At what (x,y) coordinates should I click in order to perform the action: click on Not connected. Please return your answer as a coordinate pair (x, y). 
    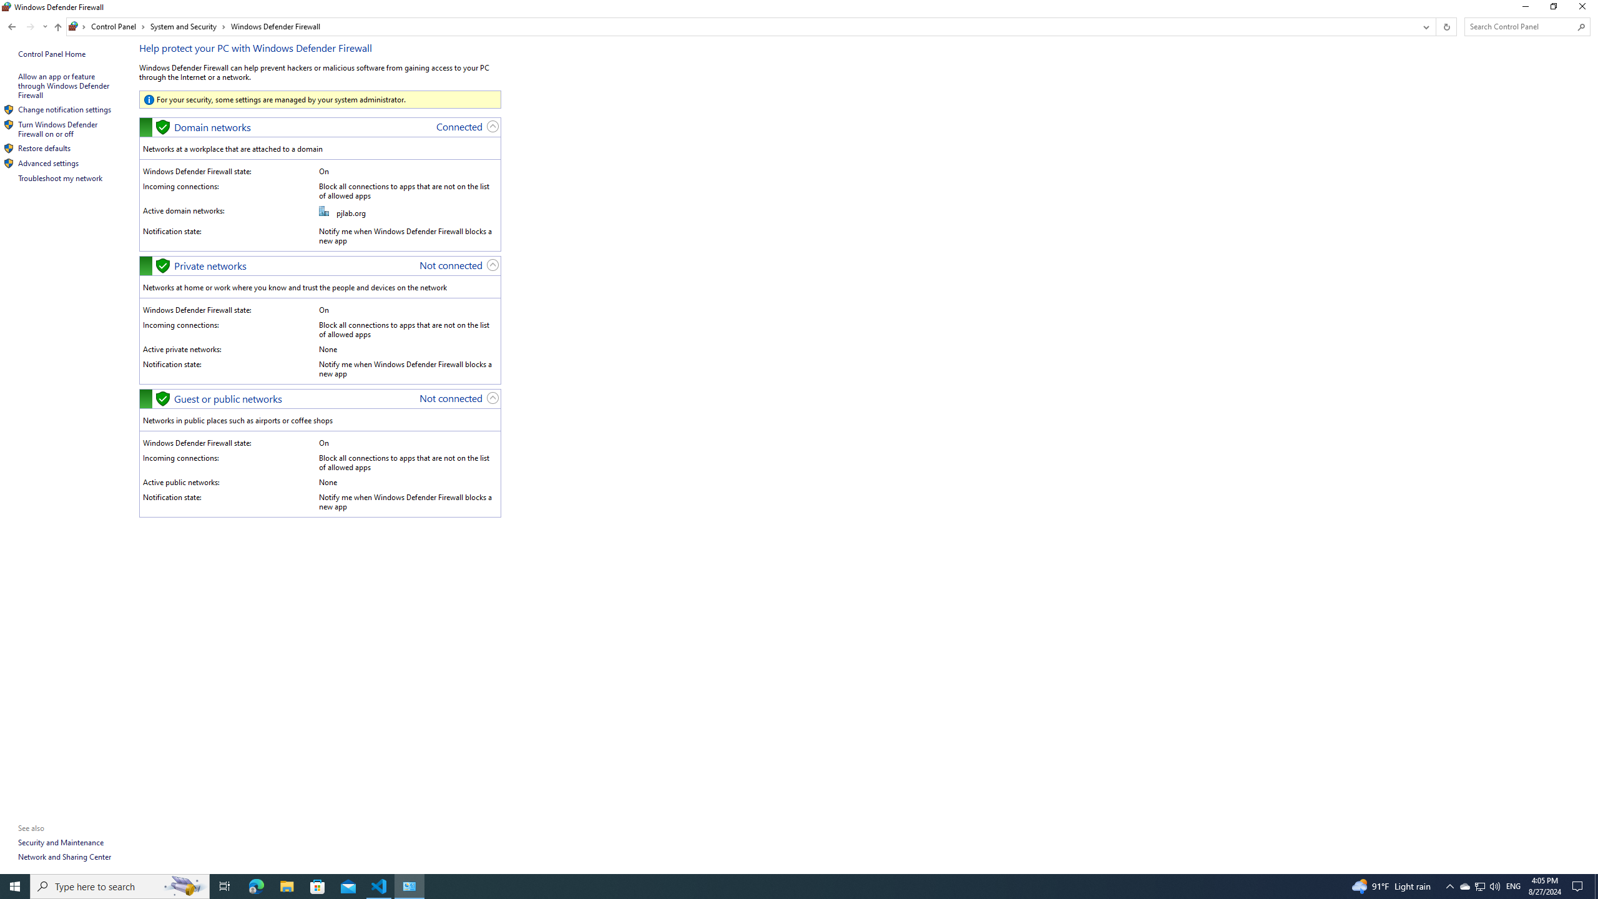
    Looking at the image, I should click on (30, 26).